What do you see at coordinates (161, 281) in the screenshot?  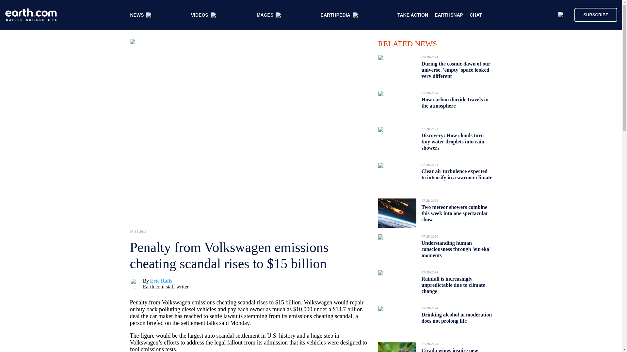 I see `Eric Ralls` at bounding box center [161, 281].